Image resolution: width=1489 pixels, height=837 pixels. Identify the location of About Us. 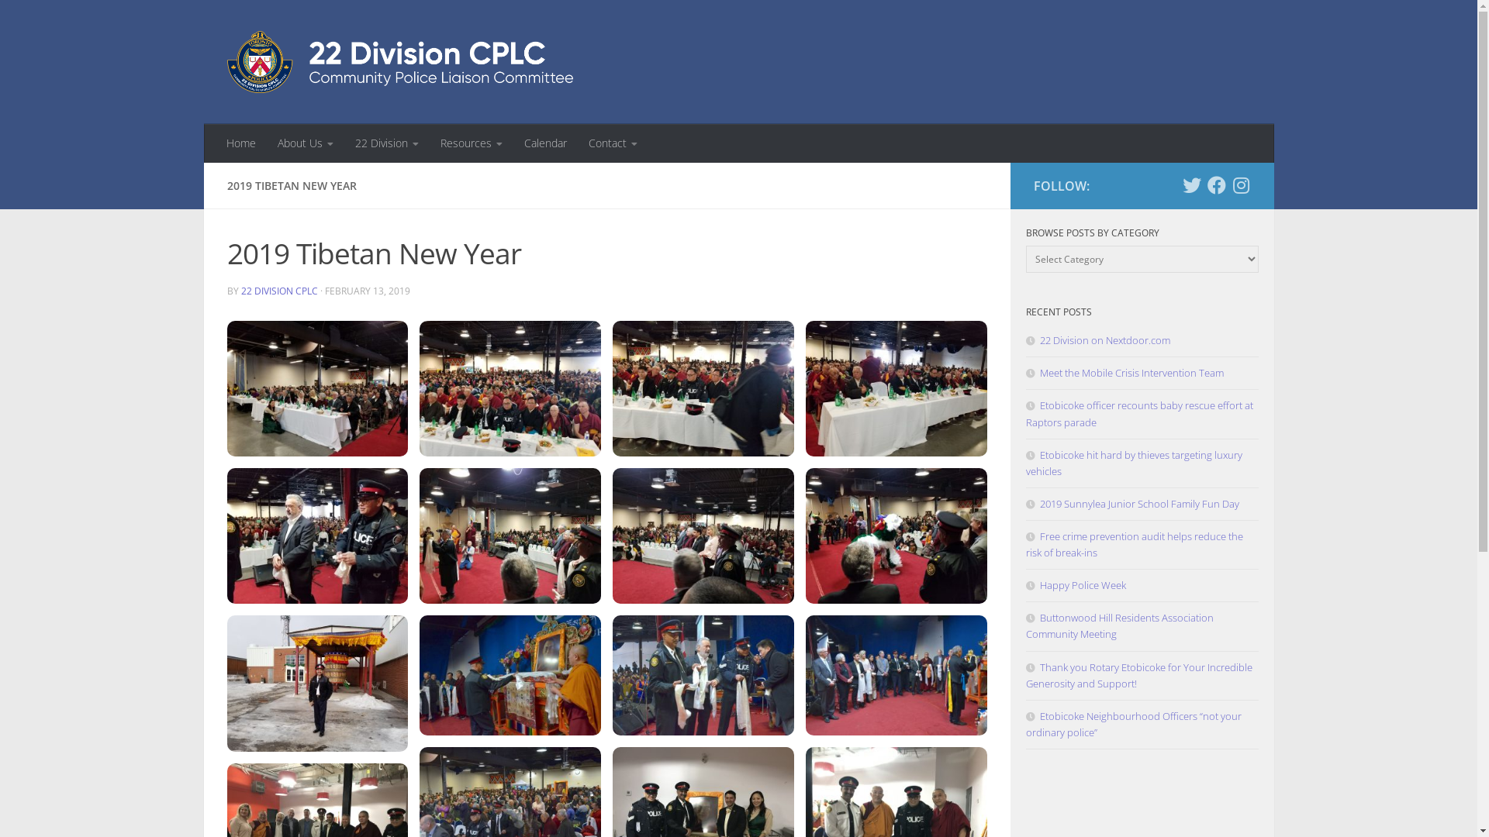
(306, 143).